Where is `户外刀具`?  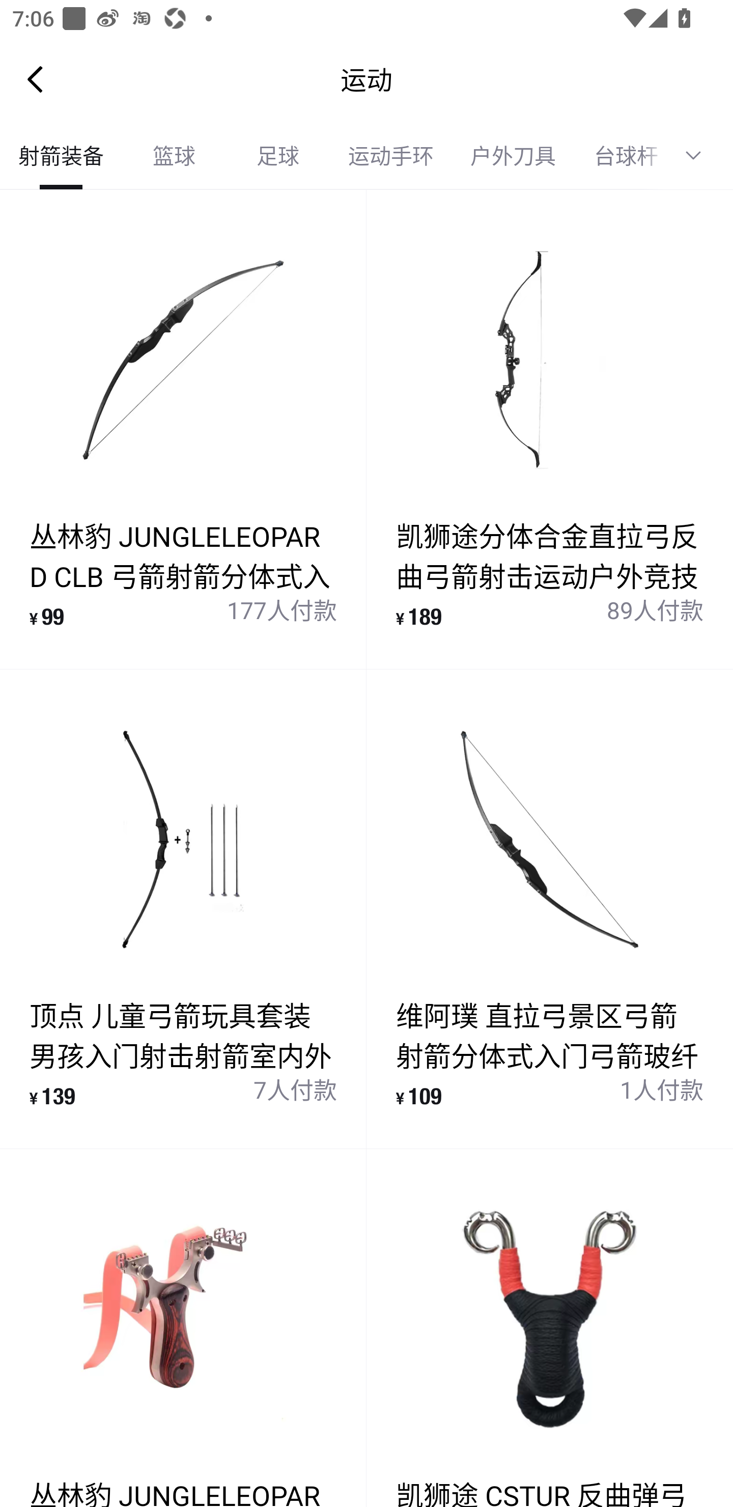 户外刀具 is located at coordinates (513, 156).